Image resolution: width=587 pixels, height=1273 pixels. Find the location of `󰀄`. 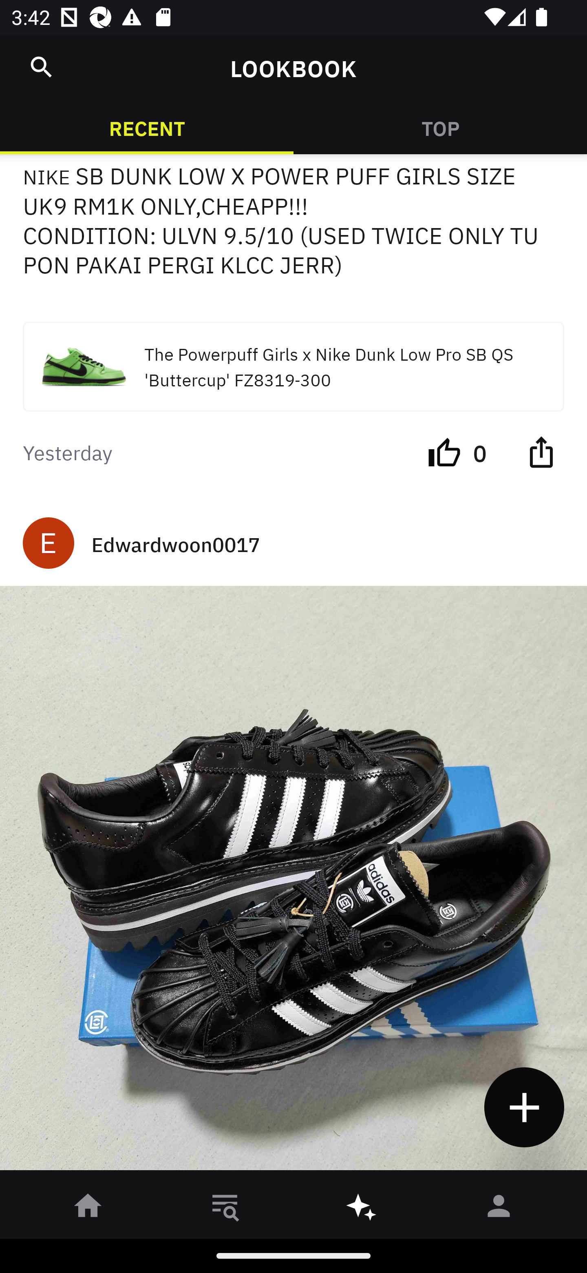

󰀄 is located at coordinates (499, 1209).